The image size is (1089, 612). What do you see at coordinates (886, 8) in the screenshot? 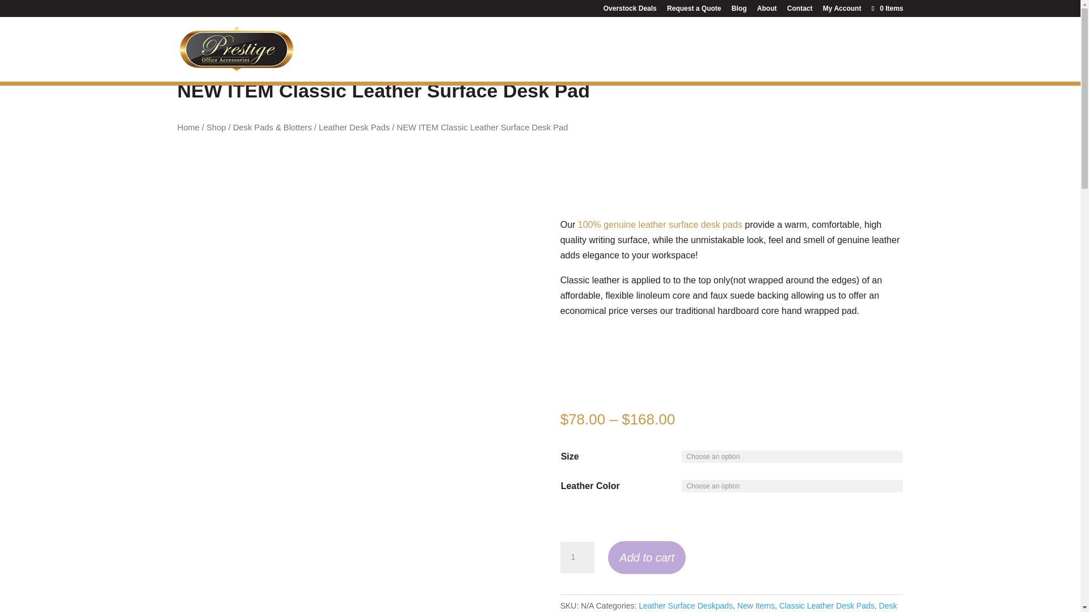
I see `0 Items` at bounding box center [886, 8].